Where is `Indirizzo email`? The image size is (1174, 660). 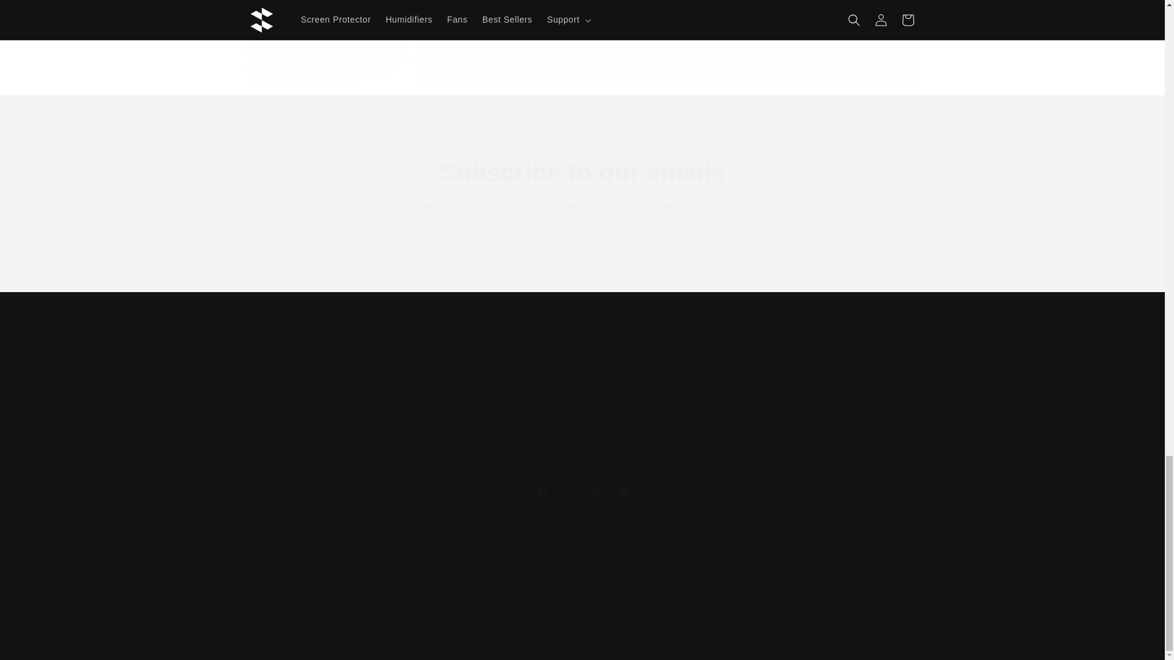 Indirizzo email is located at coordinates (836, 60).